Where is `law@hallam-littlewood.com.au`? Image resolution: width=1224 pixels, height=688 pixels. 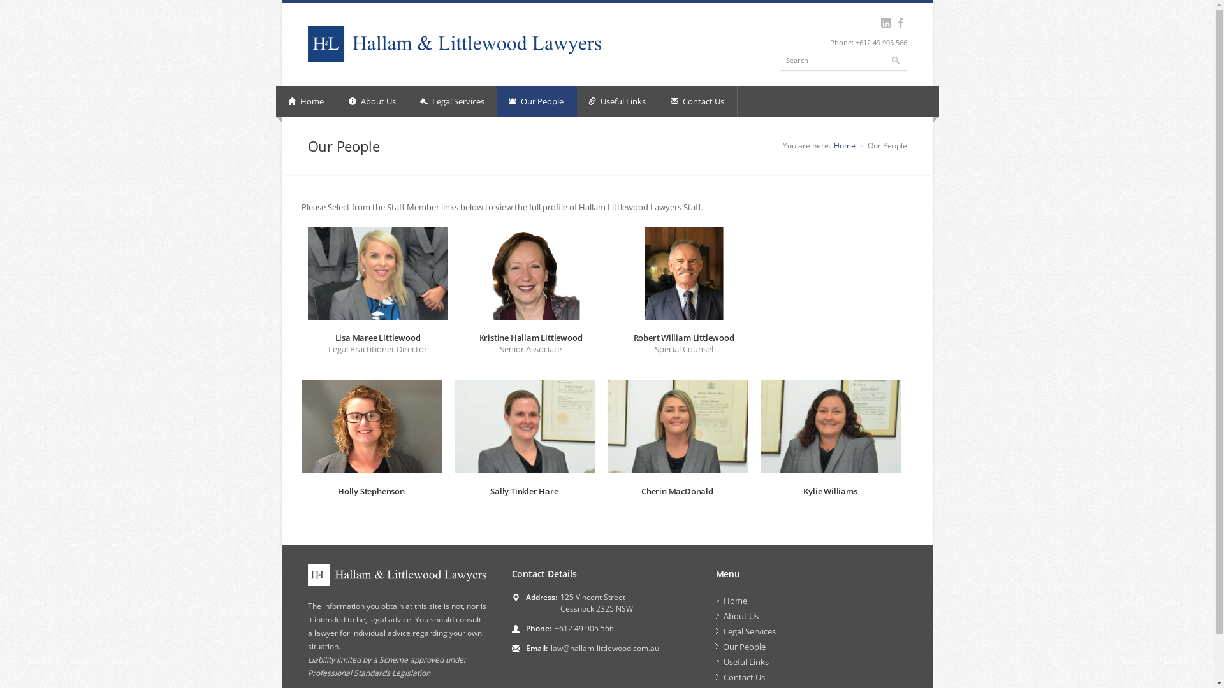
law@hallam-littlewood.com.au is located at coordinates (605, 649).